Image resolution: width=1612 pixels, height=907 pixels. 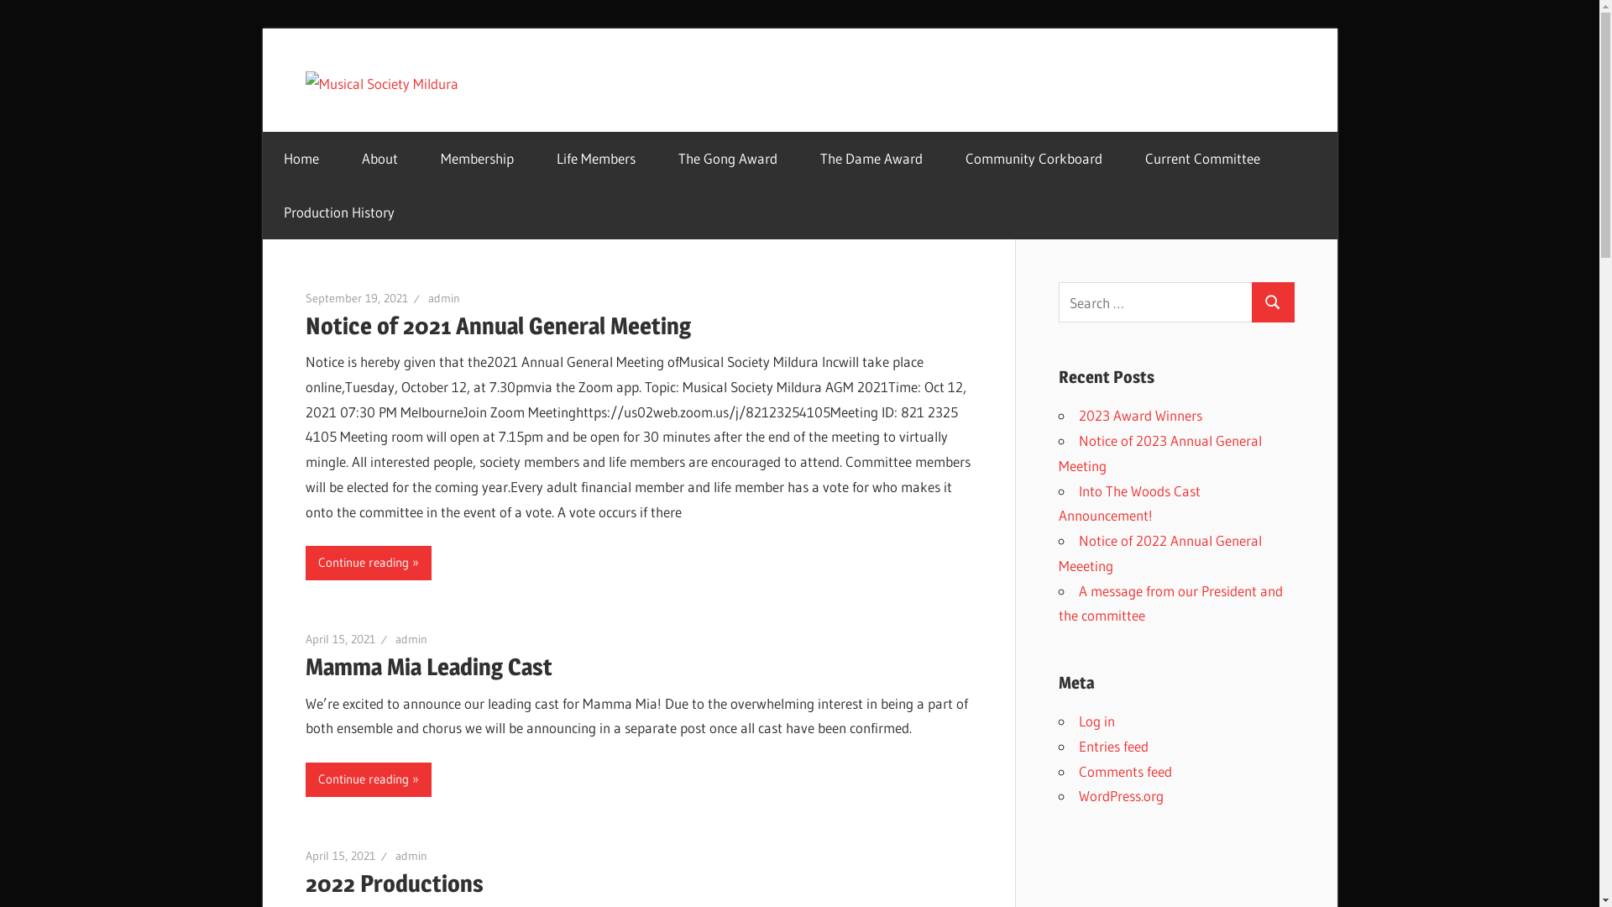 What do you see at coordinates (369, 563) in the screenshot?
I see `Continue reading` at bounding box center [369, 563].